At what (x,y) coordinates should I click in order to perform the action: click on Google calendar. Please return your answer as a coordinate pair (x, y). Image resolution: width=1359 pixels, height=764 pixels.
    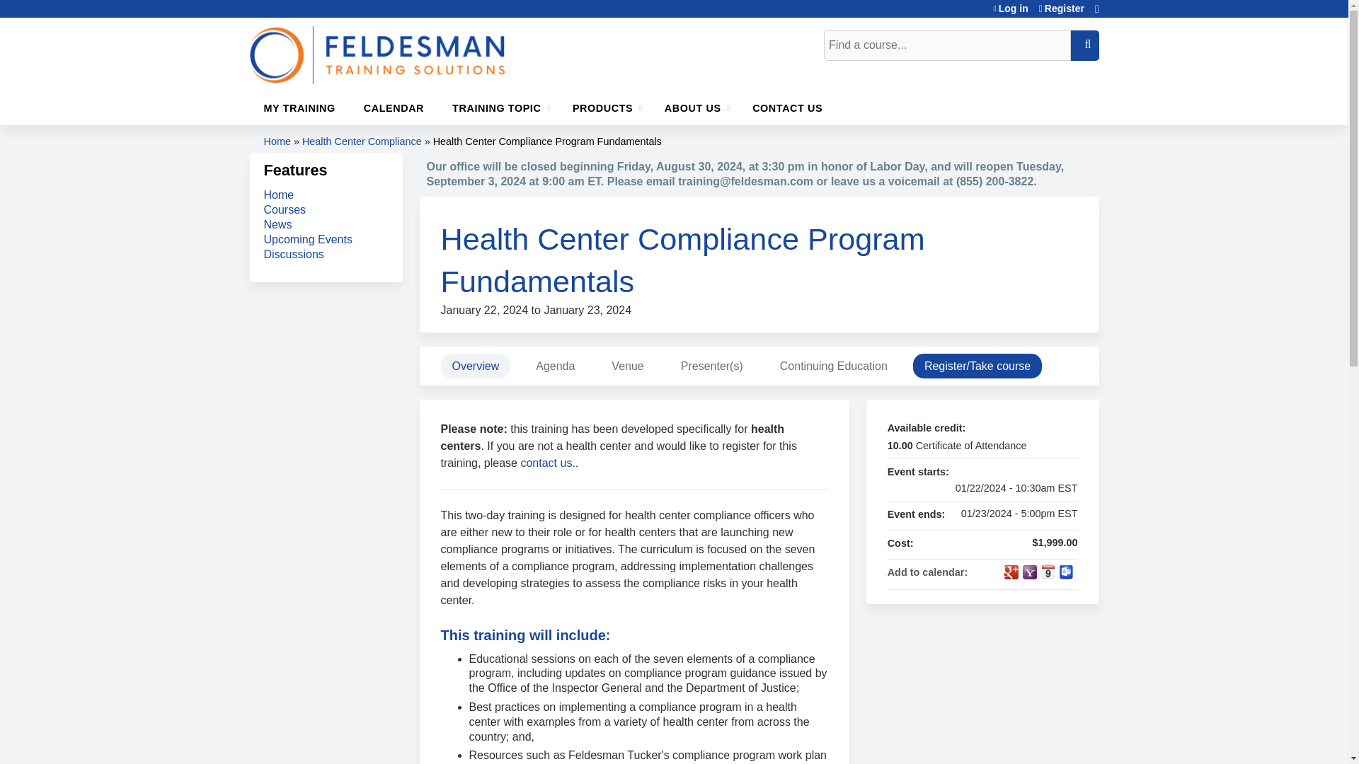
    Looking at the image, I should click on (1011, 572).